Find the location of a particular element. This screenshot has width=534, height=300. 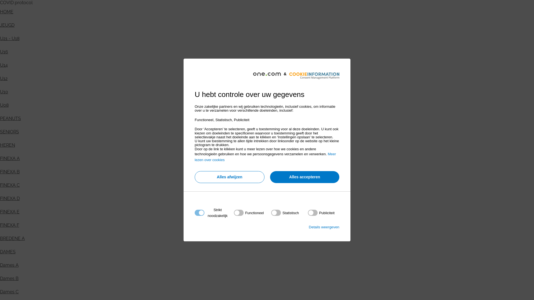

Dames C is located at coordinates (9, 292).